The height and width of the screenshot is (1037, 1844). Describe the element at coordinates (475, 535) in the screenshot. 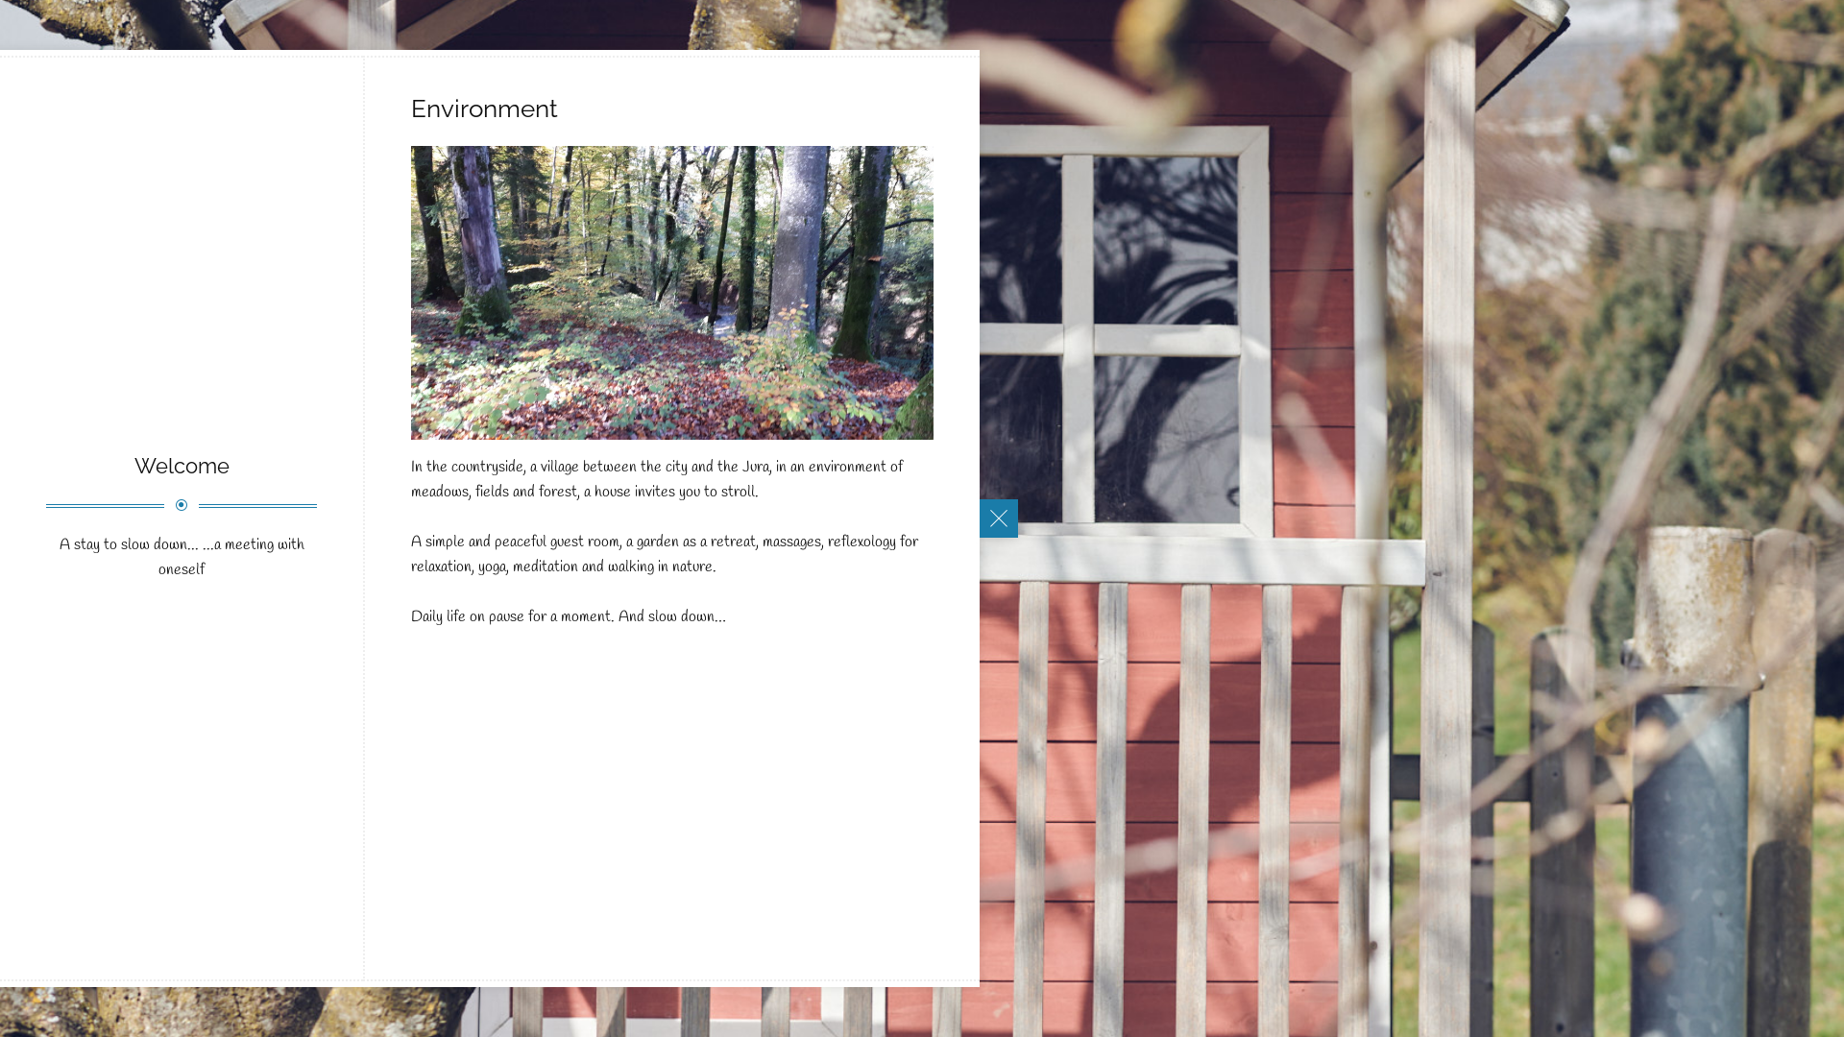

I see `The cares` at that location.